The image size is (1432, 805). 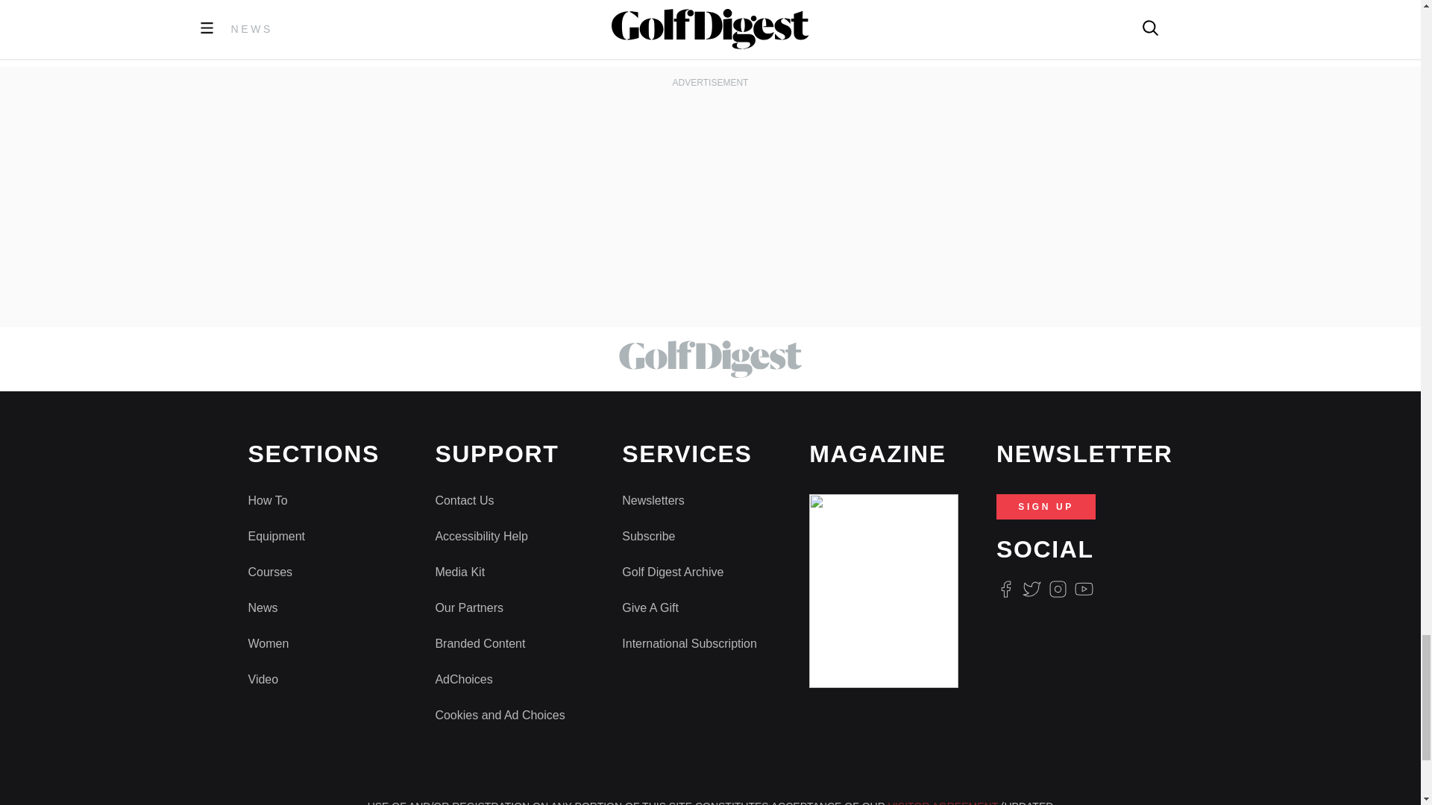 I want to click on Twitter Logo, so click(x=1031, y=589).